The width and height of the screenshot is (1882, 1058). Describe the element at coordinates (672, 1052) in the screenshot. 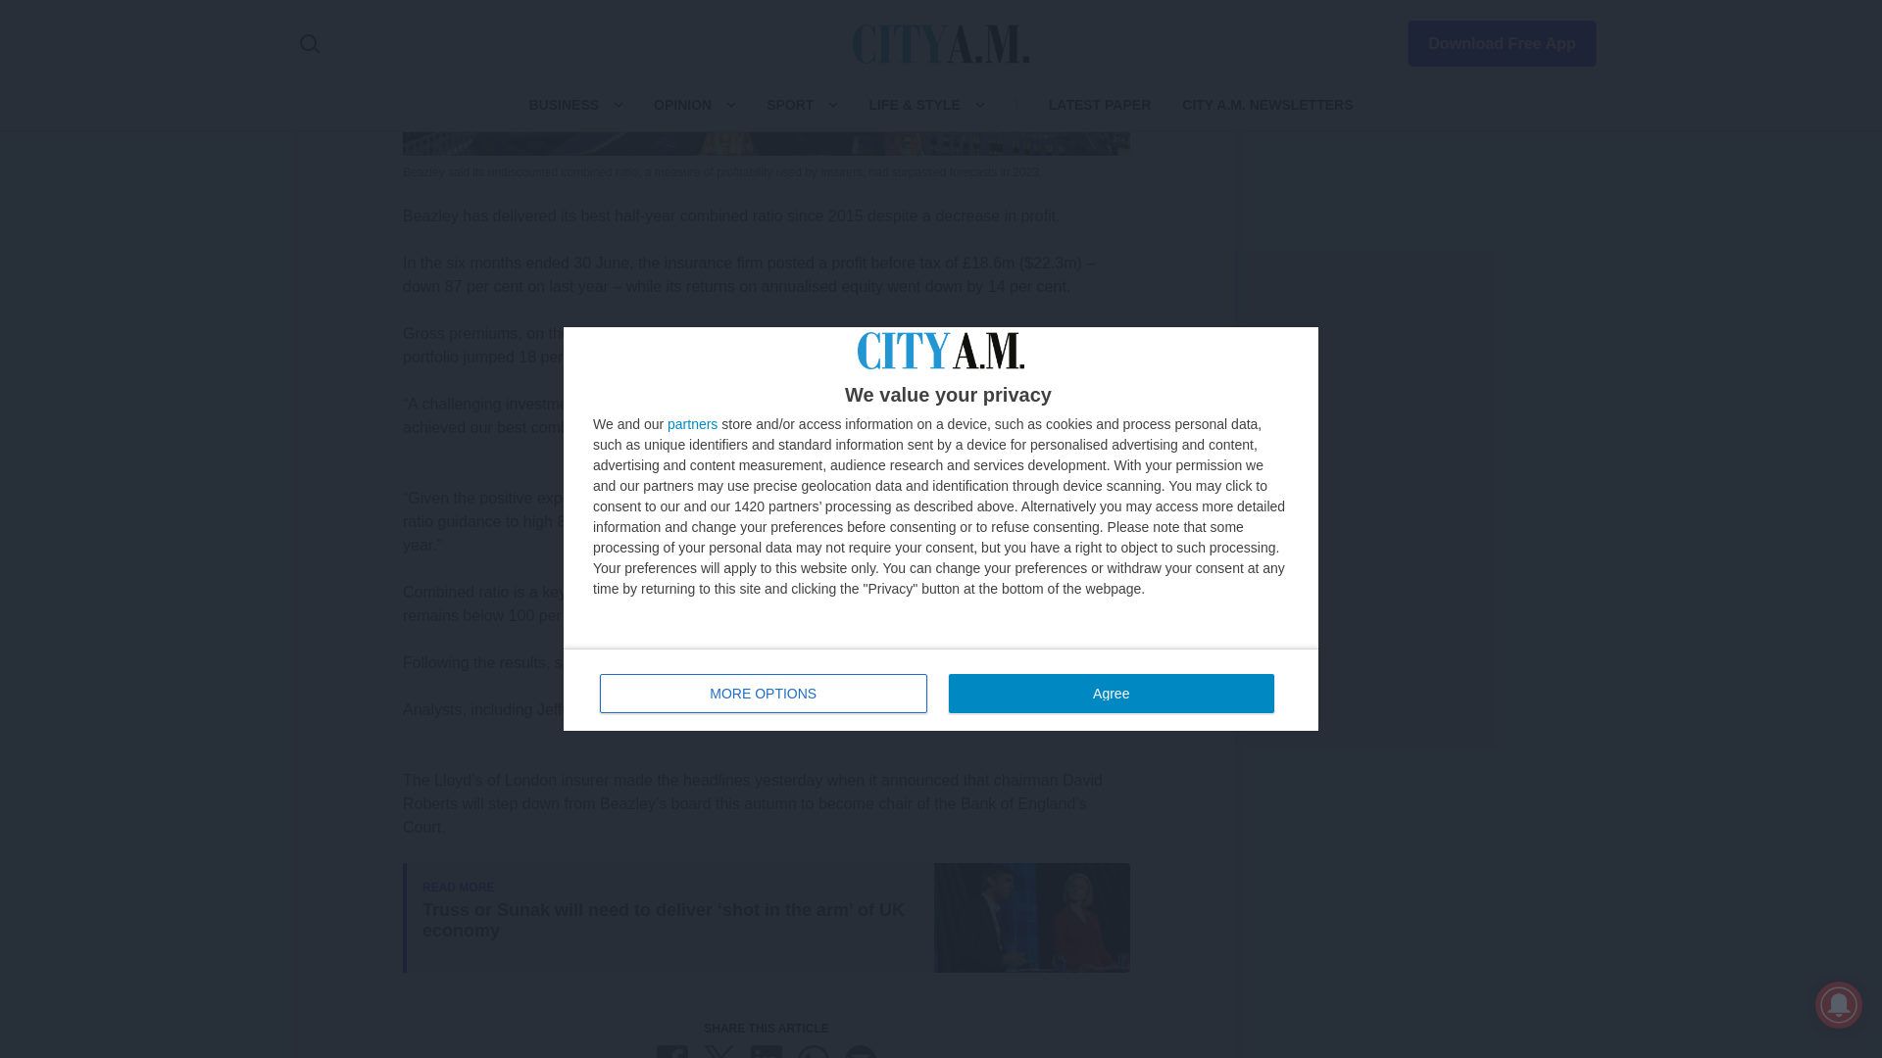

I see `Facebook` at that location.